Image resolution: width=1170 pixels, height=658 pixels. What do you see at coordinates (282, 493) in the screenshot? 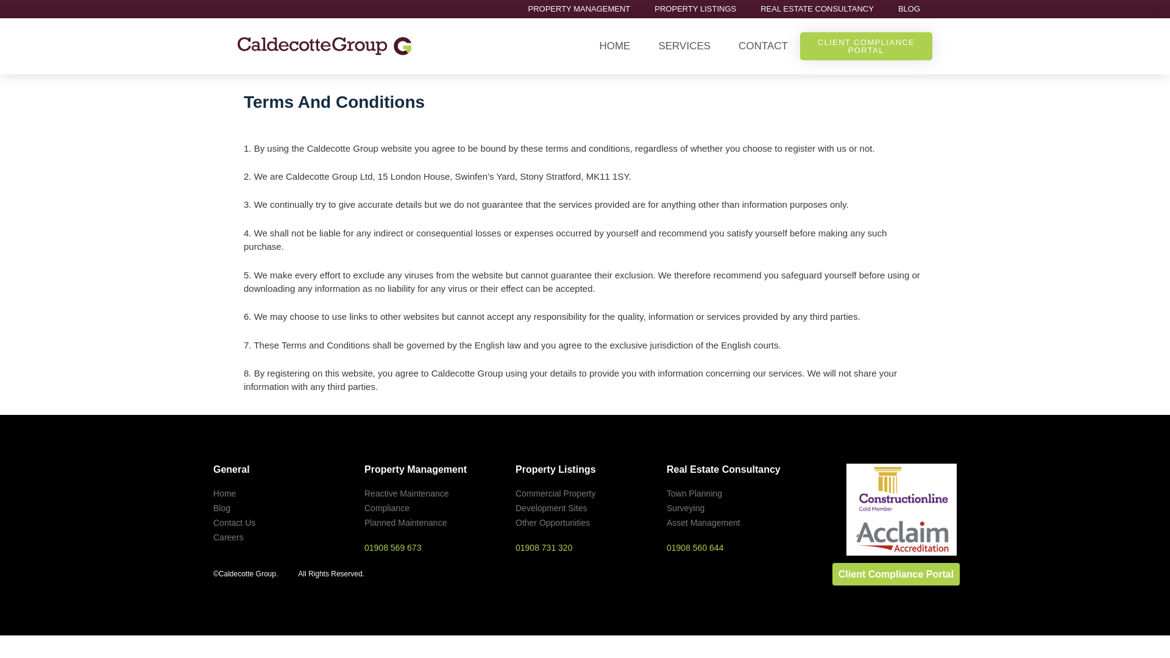
I see `Home` at bounding box center [282, 493].